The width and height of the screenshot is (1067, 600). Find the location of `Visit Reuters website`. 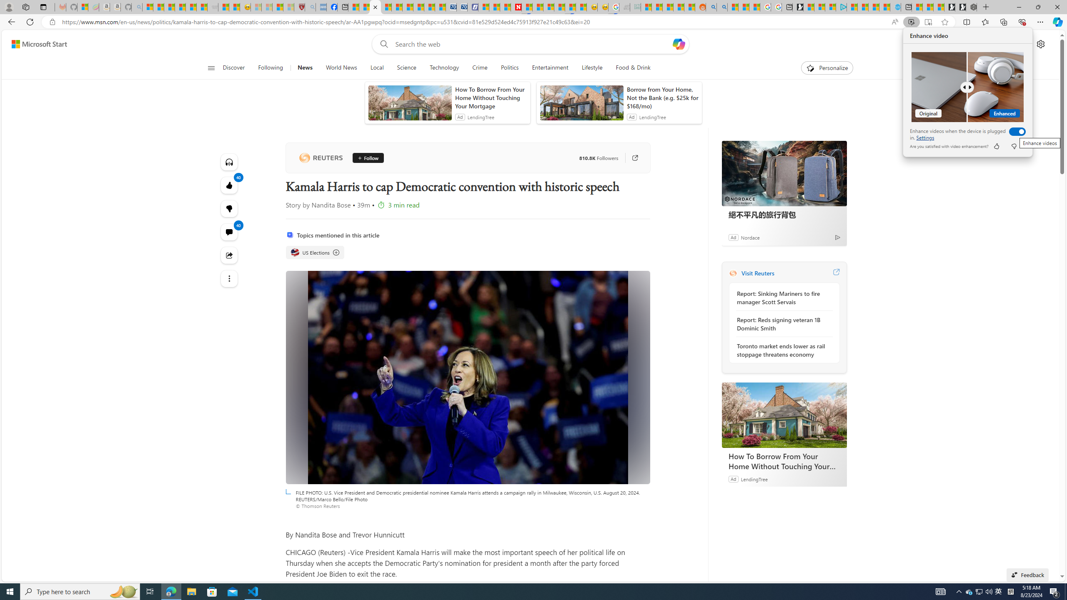

Visit Reuters website is located at coordinates (836, 273).